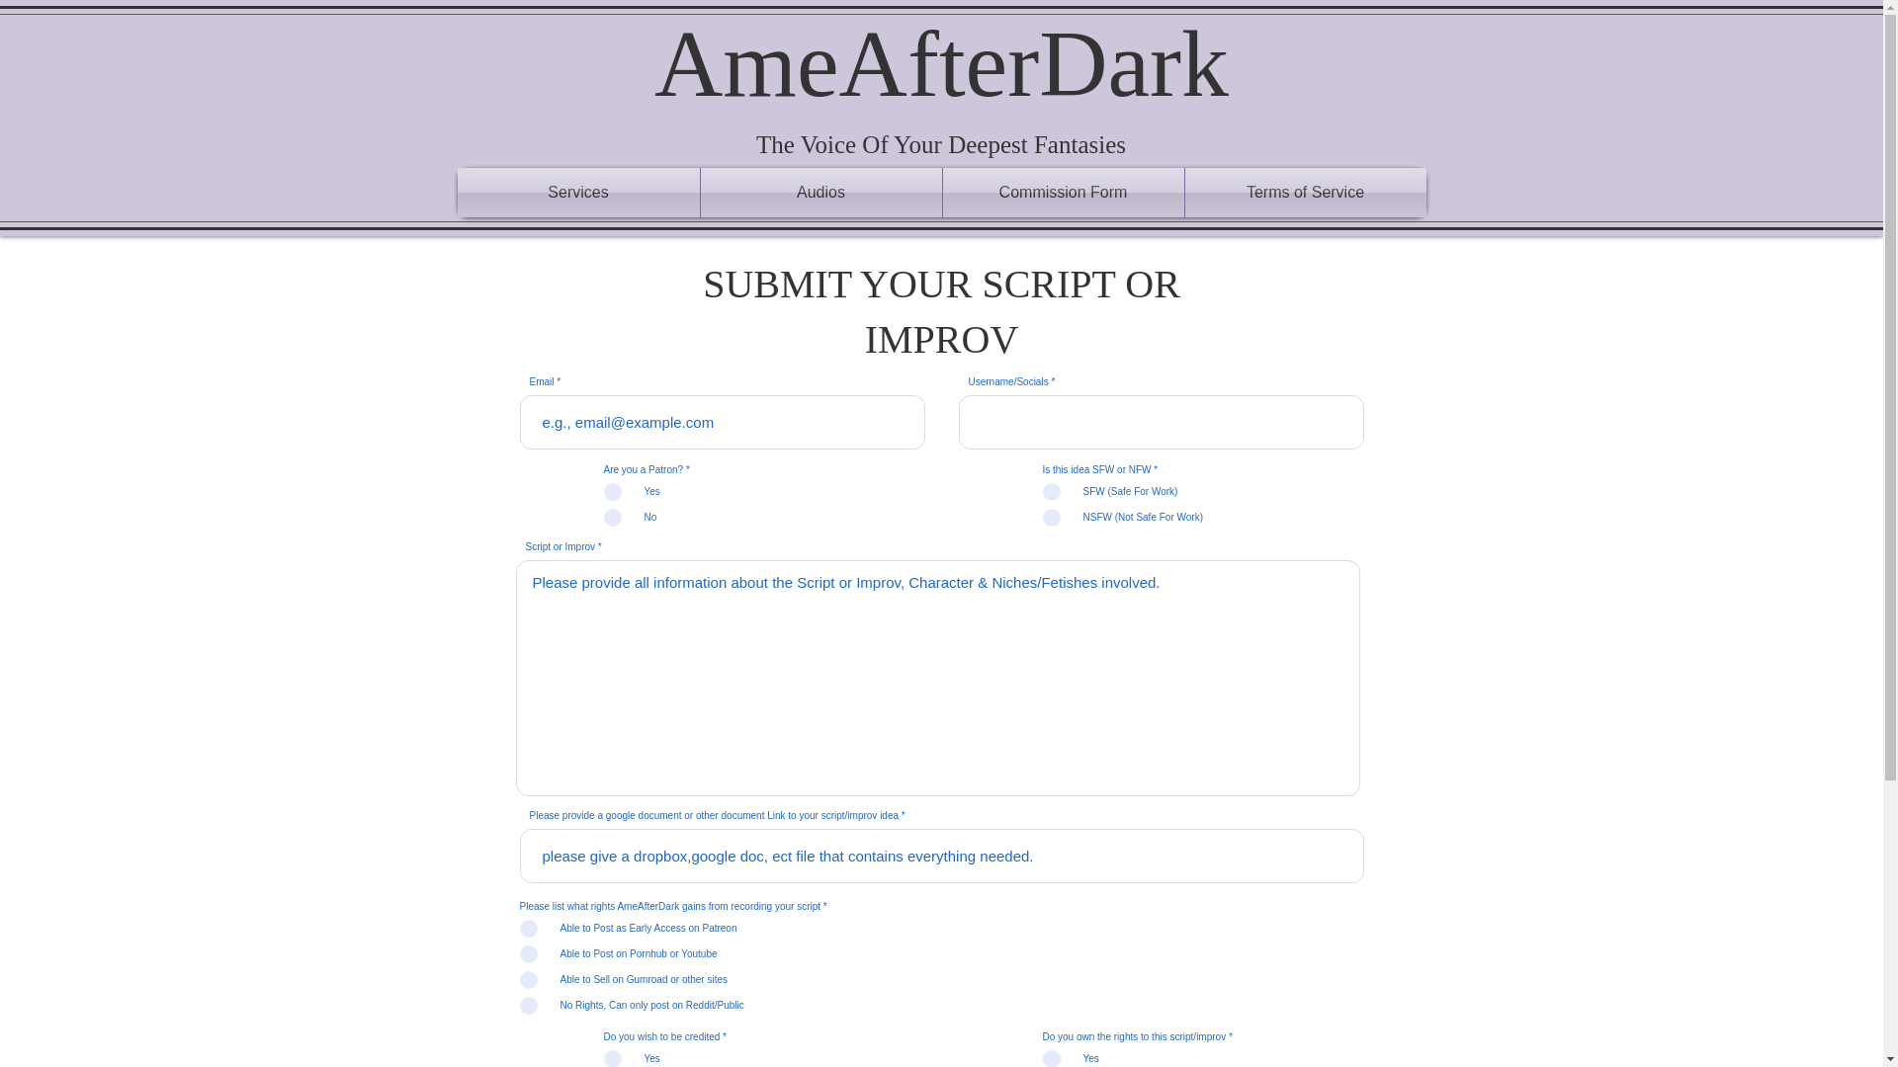  I want to click on Terms of Service, so click(1305, 192).